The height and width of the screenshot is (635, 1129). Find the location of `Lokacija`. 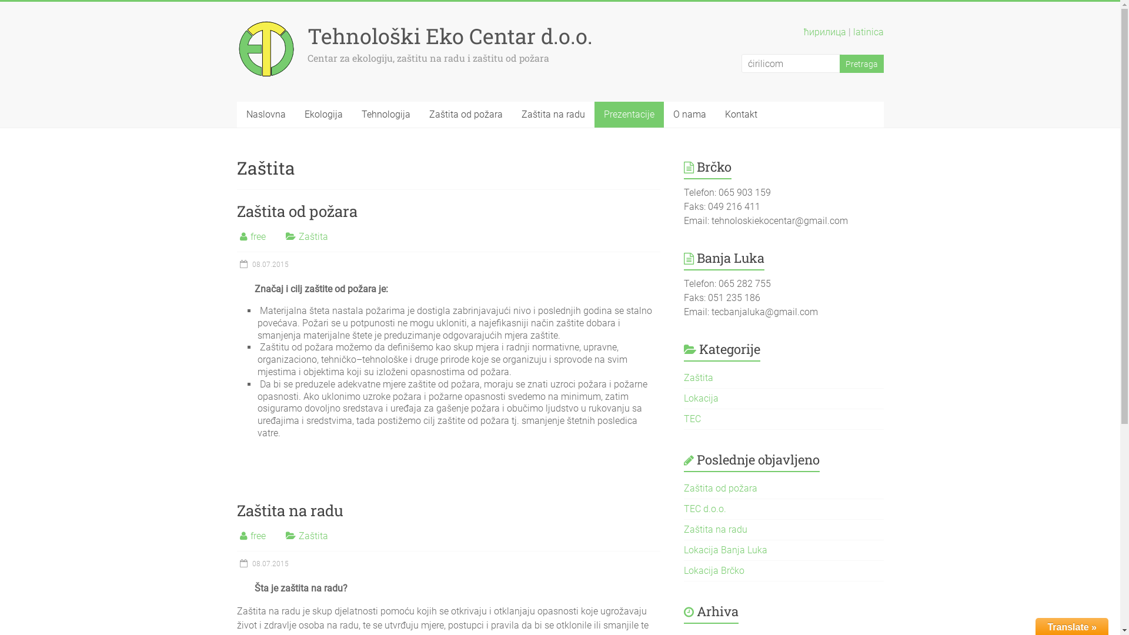

Lokacija is located at coordinates (701, 399).